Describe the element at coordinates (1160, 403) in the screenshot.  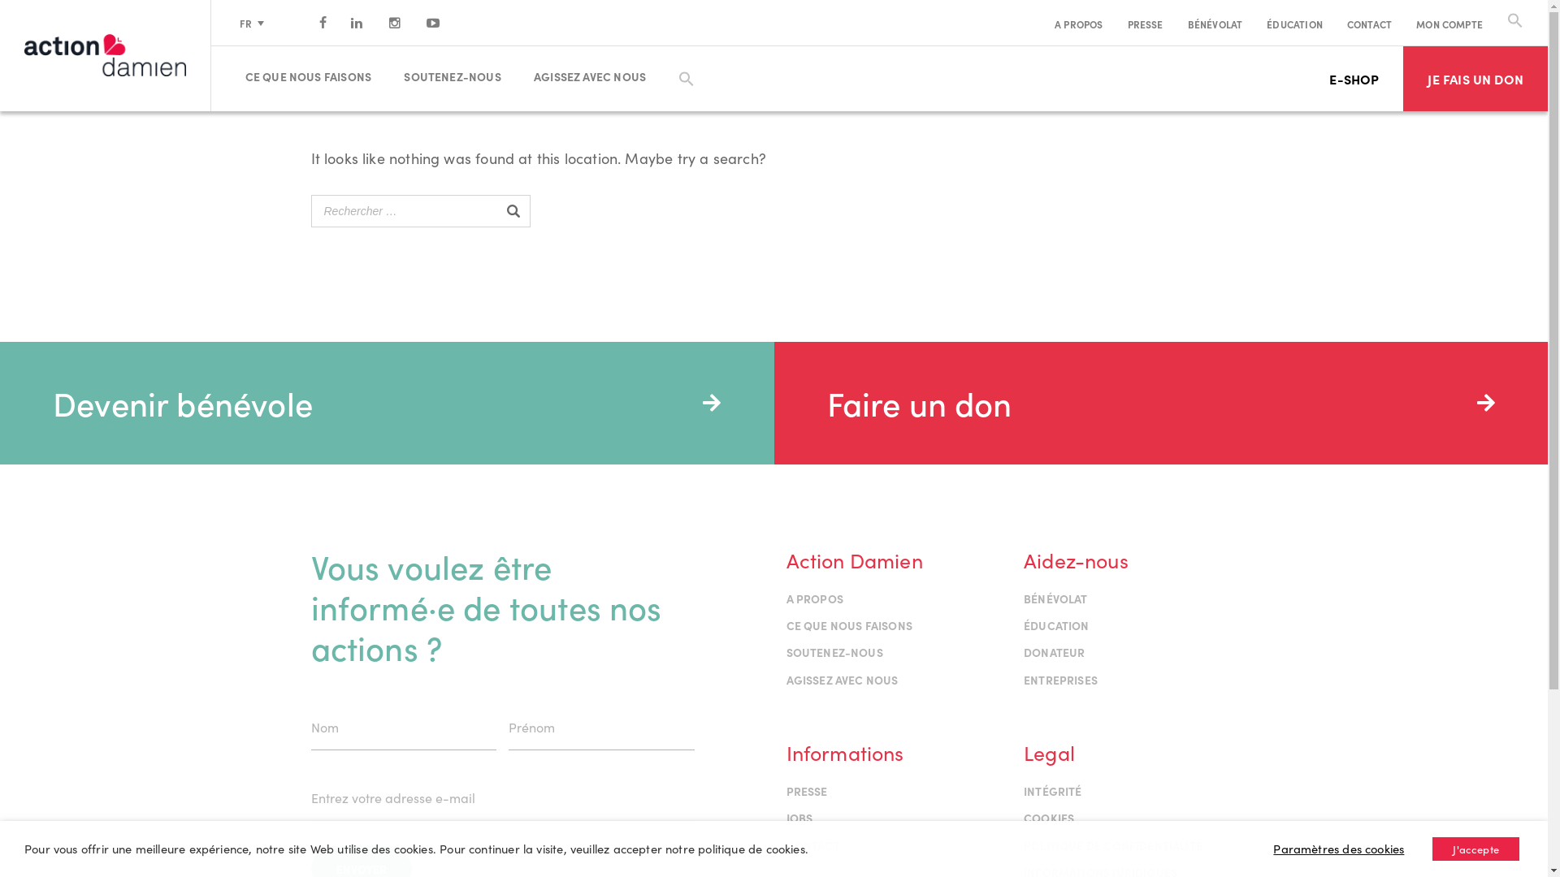
I see `Faire un don` at that location.